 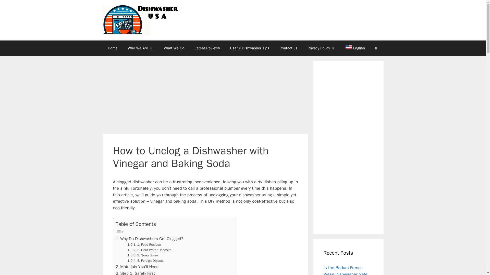 I want to click on Why Do Dishwashers Get Clogged?, so click(x=150, y=239).